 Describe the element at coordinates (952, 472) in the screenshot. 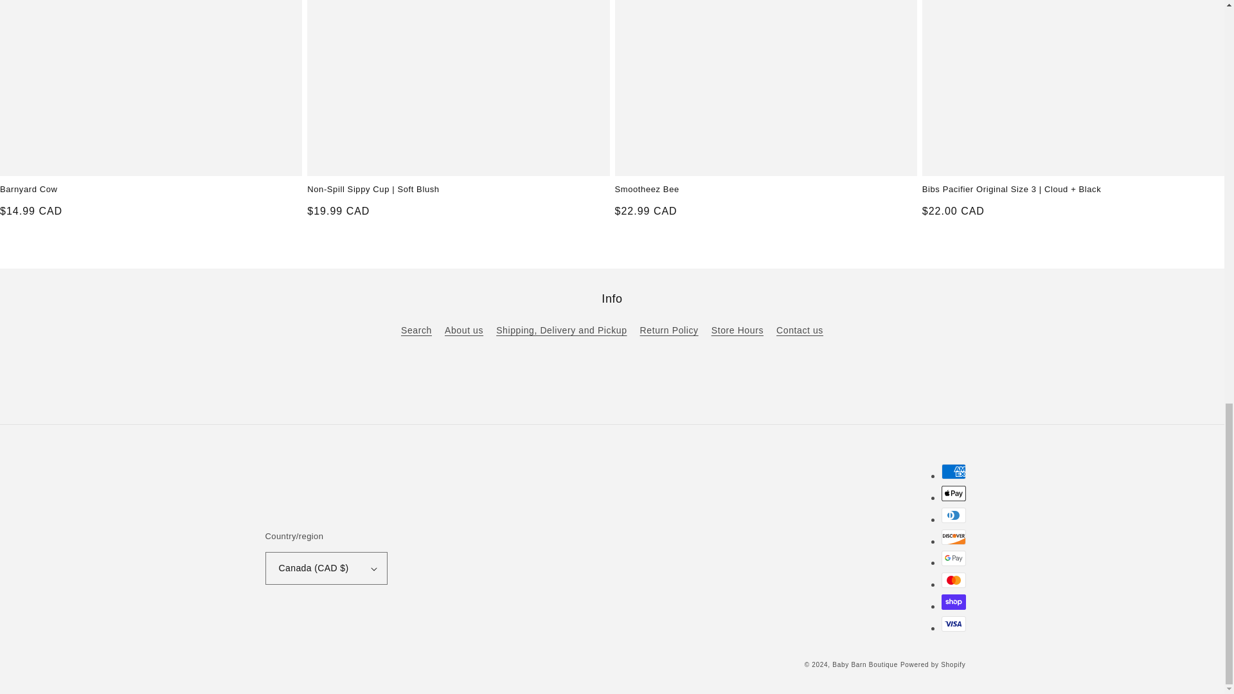

I see `American Express` at that location.